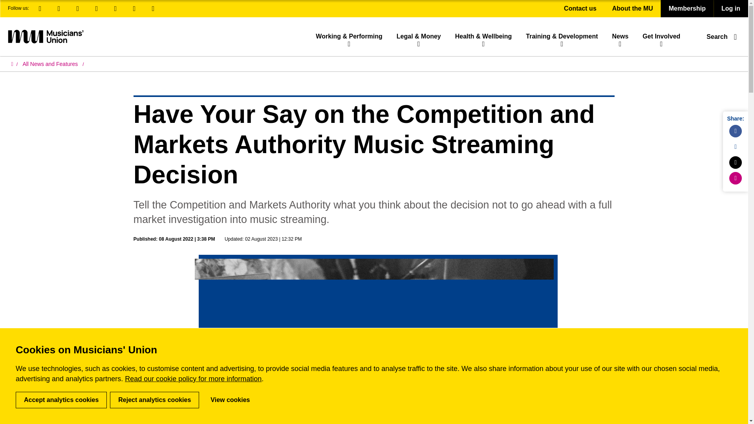 The image size is (754, 424). What do you see at coordinates (115, 9) in the screenshot?
I see `Spotify` at bounding box center [115, 9].